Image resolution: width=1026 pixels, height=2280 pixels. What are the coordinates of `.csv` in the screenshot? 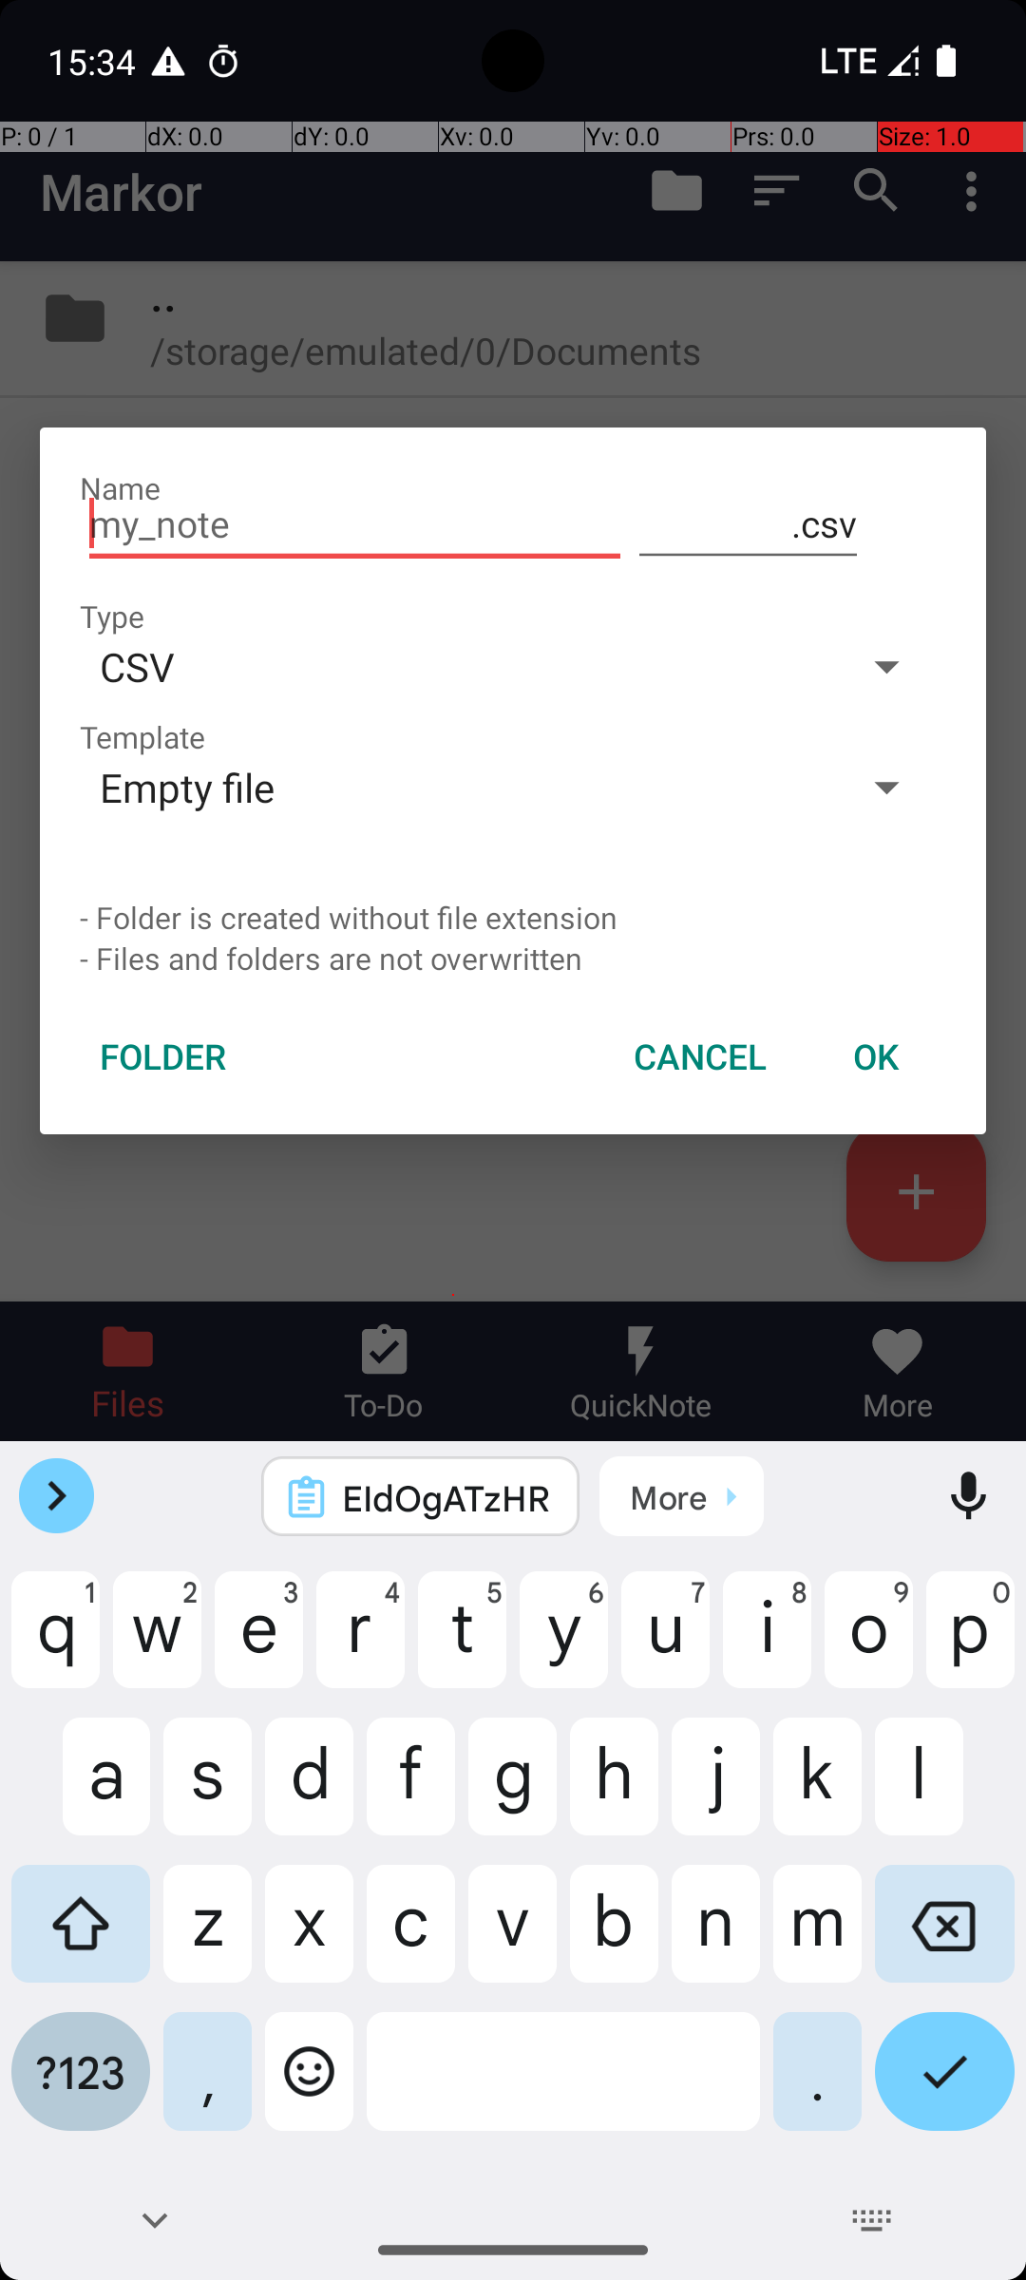 It's located at (749, 524).